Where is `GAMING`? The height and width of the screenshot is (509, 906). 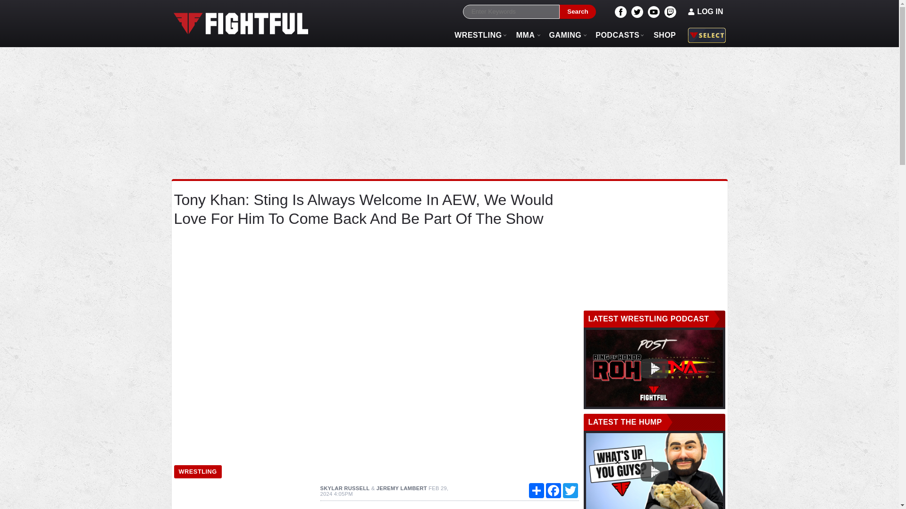 GAMING is located at coordinates (565, 35).